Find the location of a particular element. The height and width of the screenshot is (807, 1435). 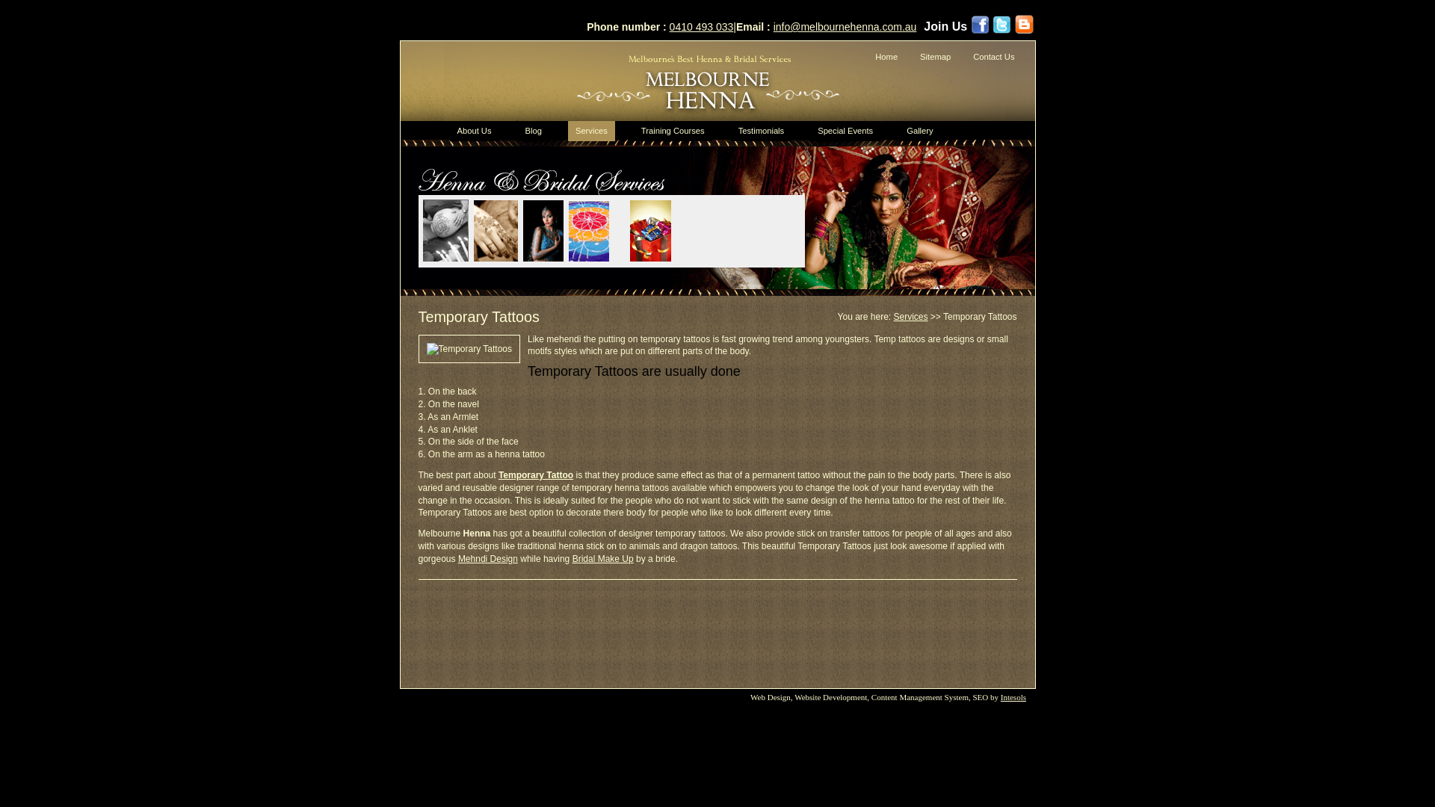

Special Events is located at coordinates (845, 132).